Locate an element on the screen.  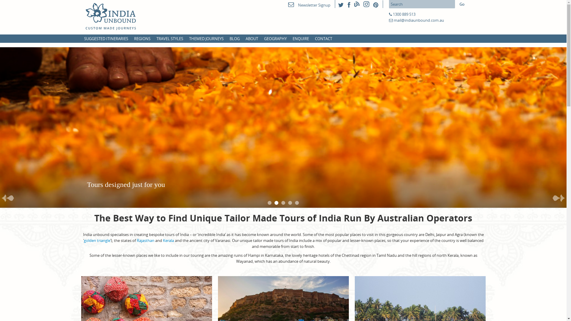
1 is located at coordinates (269, 203).